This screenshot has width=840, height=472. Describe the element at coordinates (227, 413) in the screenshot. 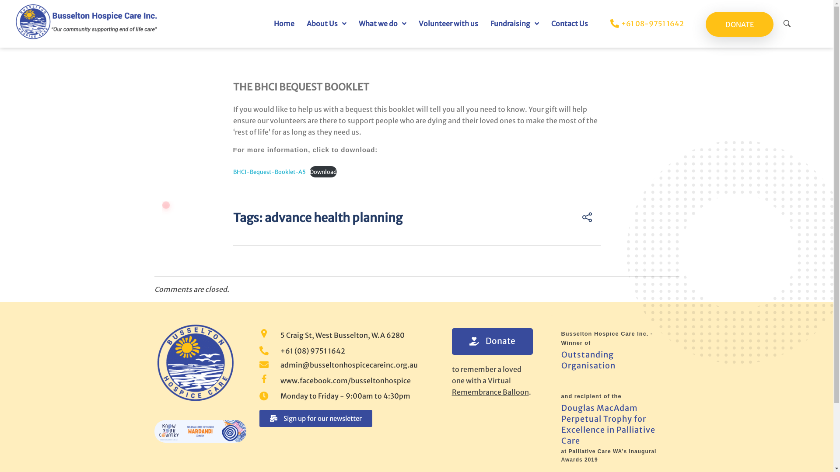

I see `Busselton Hospice Care Inc.` at that location.